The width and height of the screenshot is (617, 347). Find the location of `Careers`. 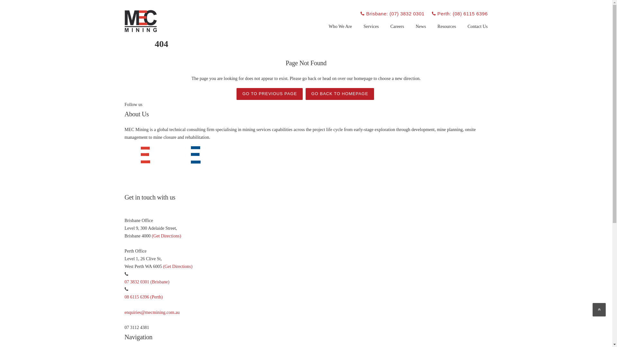

Careers is located at coordinates (397, 31).